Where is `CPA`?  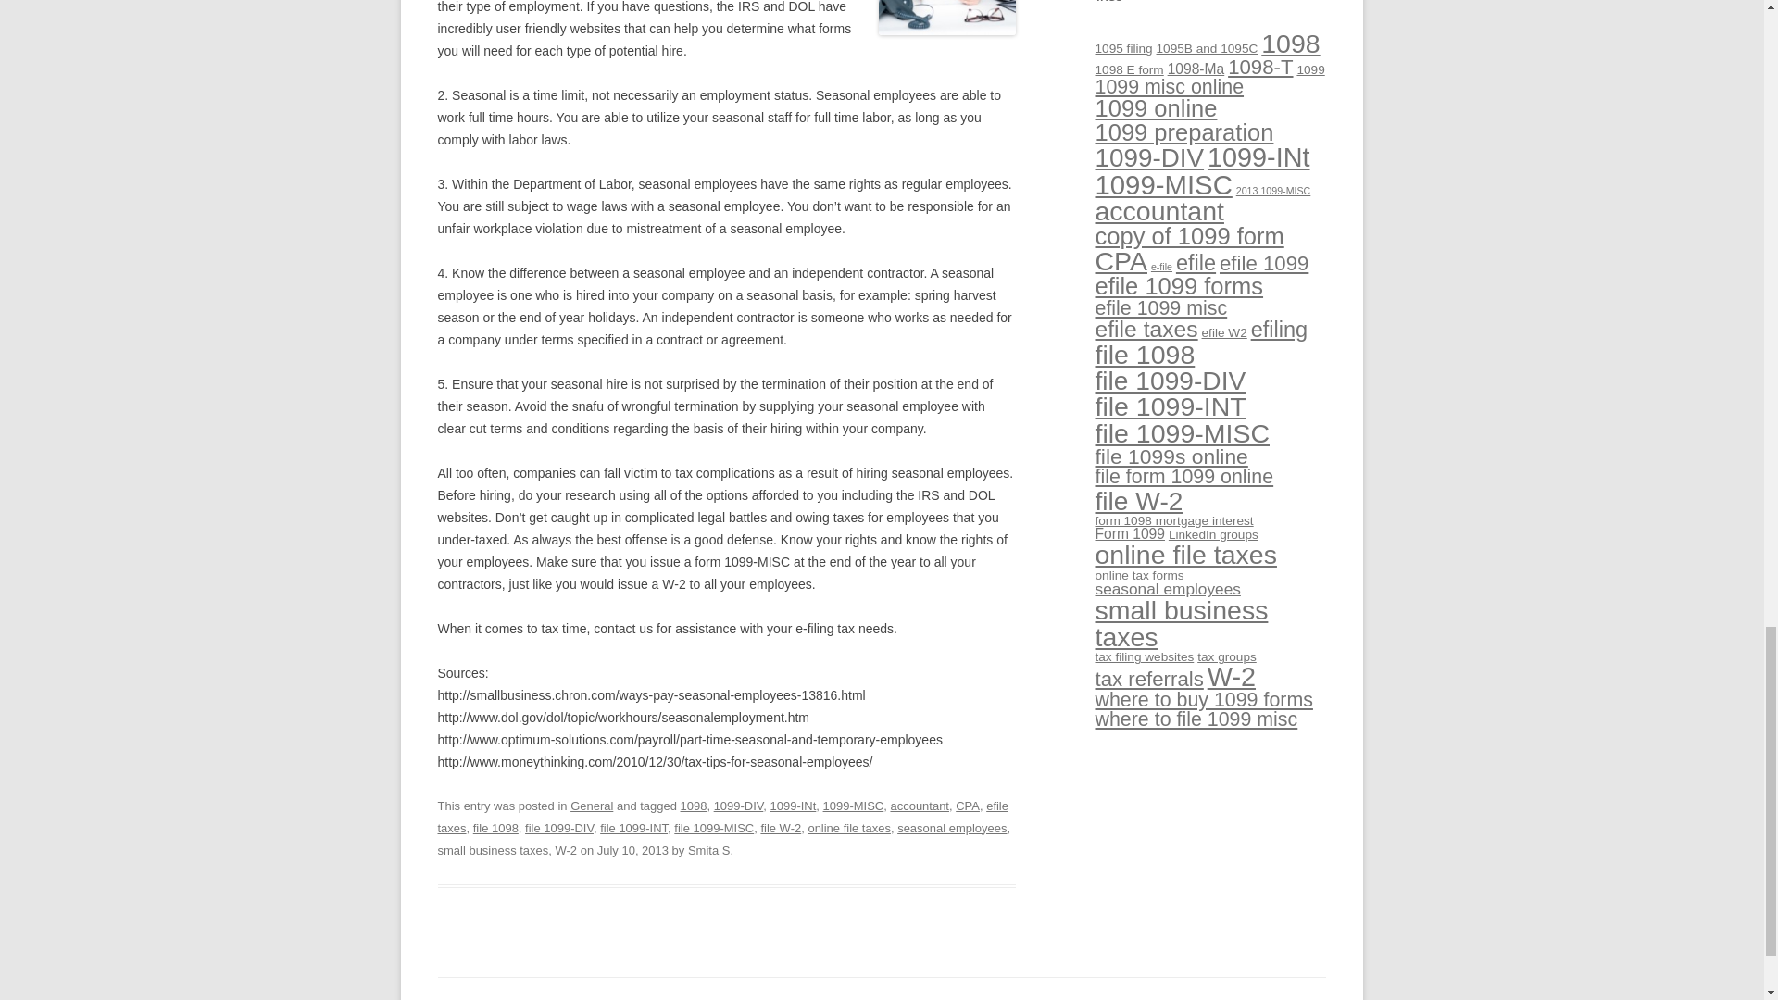 CPA is located at coordinates (967, 806).